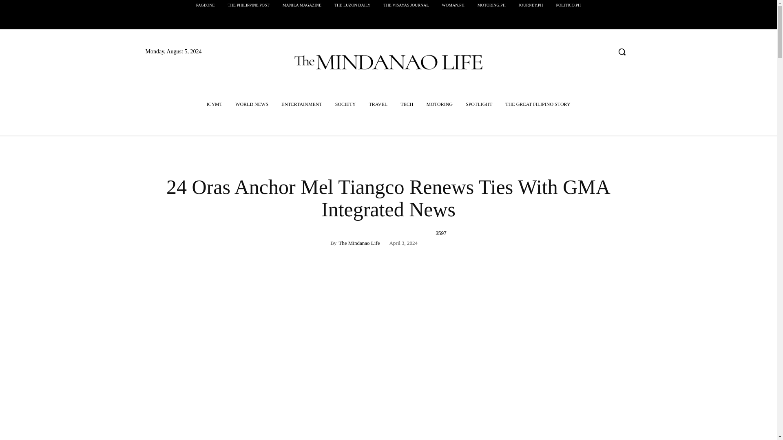 This screenshot has height=440, width=783. I want to click on PAGEONE, so click(206, 5).